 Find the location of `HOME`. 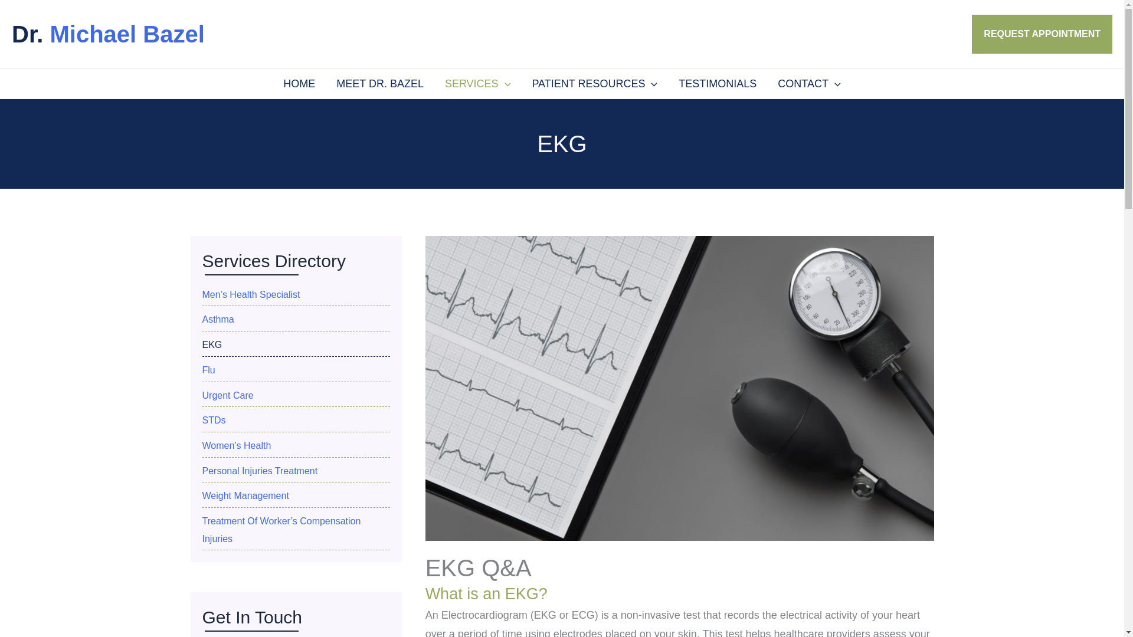

HOME is located at coordinates (299, 84).